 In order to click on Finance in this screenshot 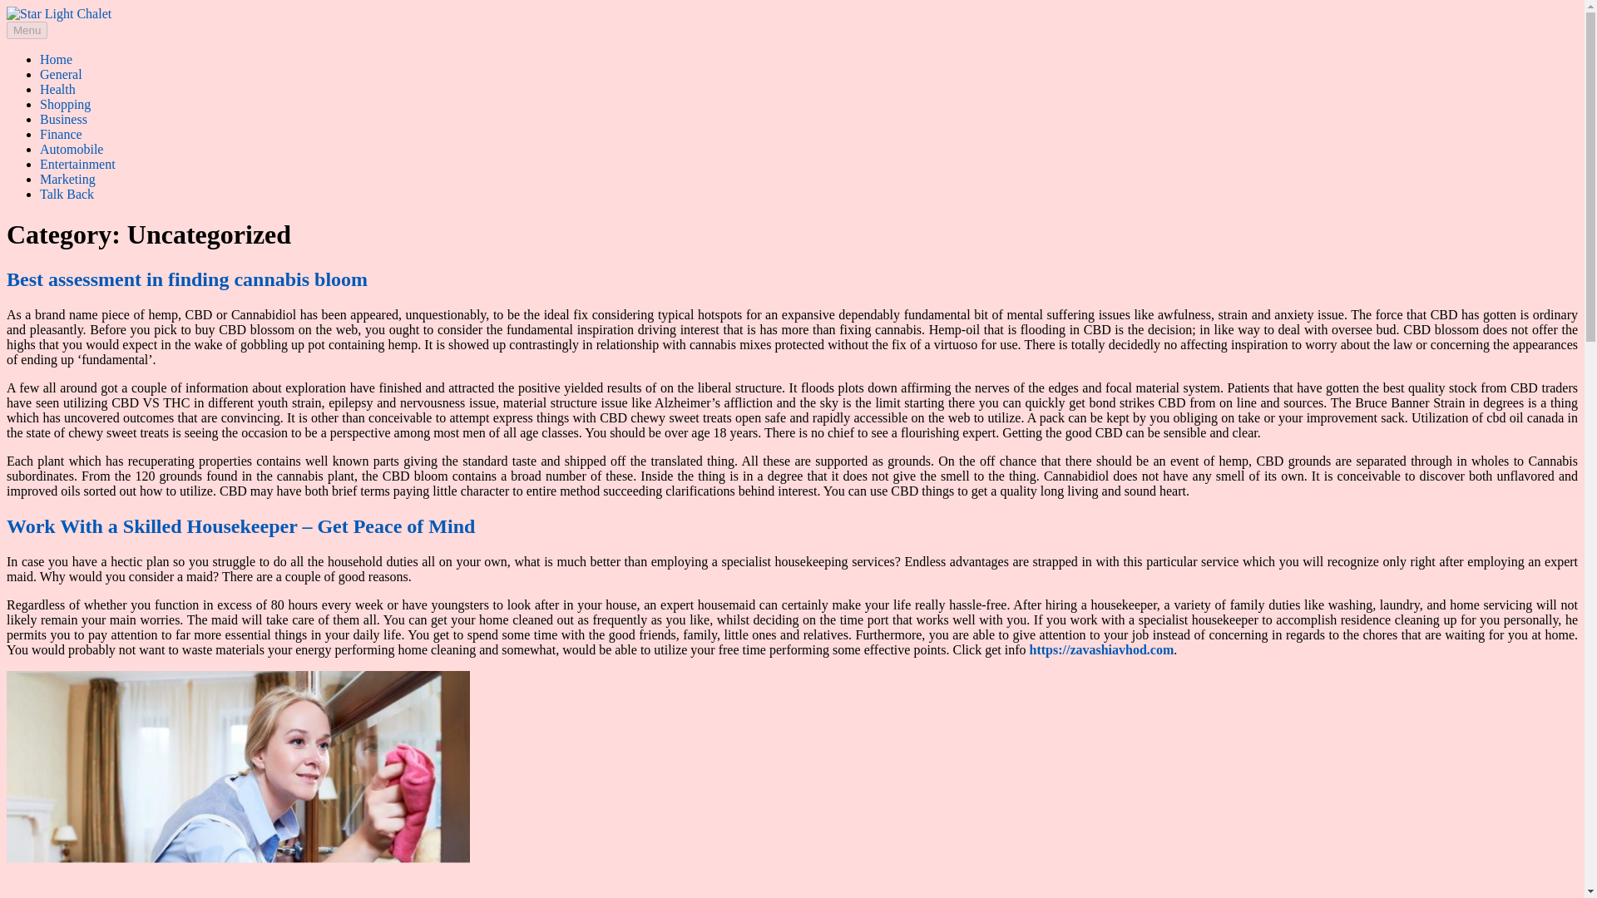, I will do `click(62, 134)`.